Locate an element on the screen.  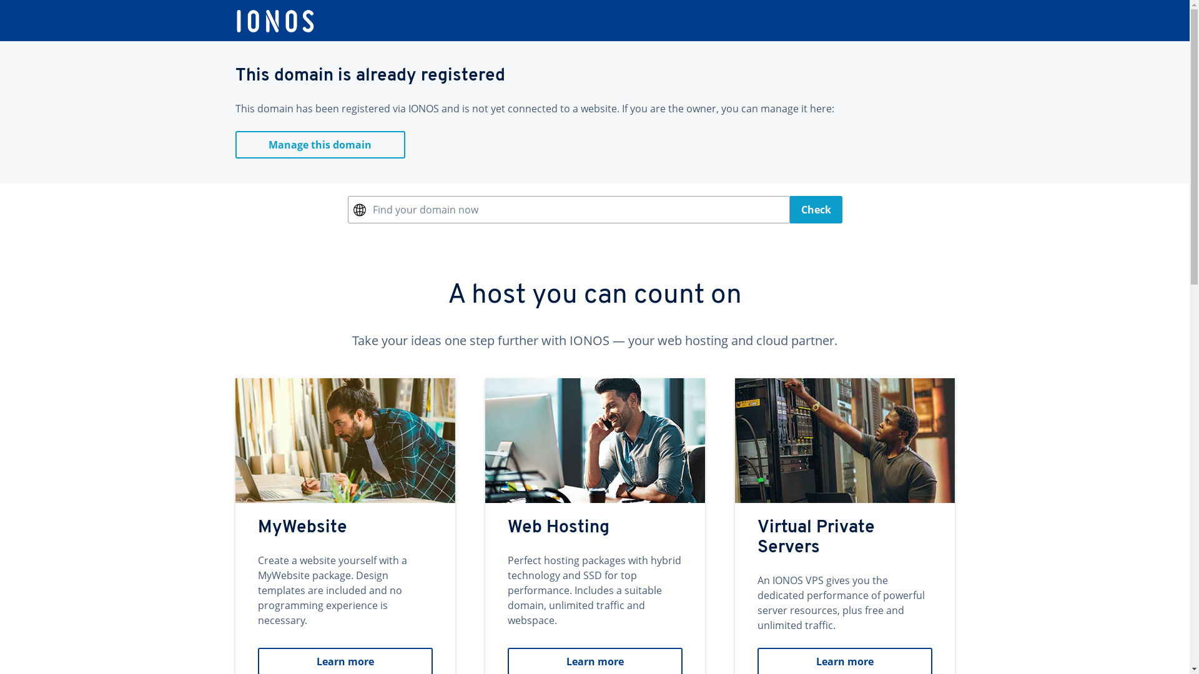
Check is located at coordinates (816, 210).